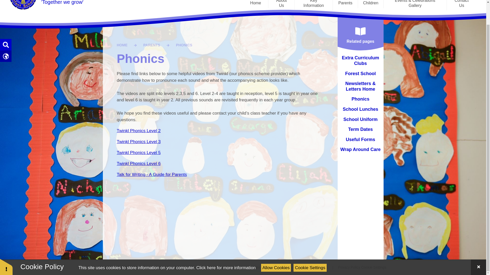 Image resolution: width=490 pixels, height=275 pixels. I want to click on Diary of Events, so click(237, 13).